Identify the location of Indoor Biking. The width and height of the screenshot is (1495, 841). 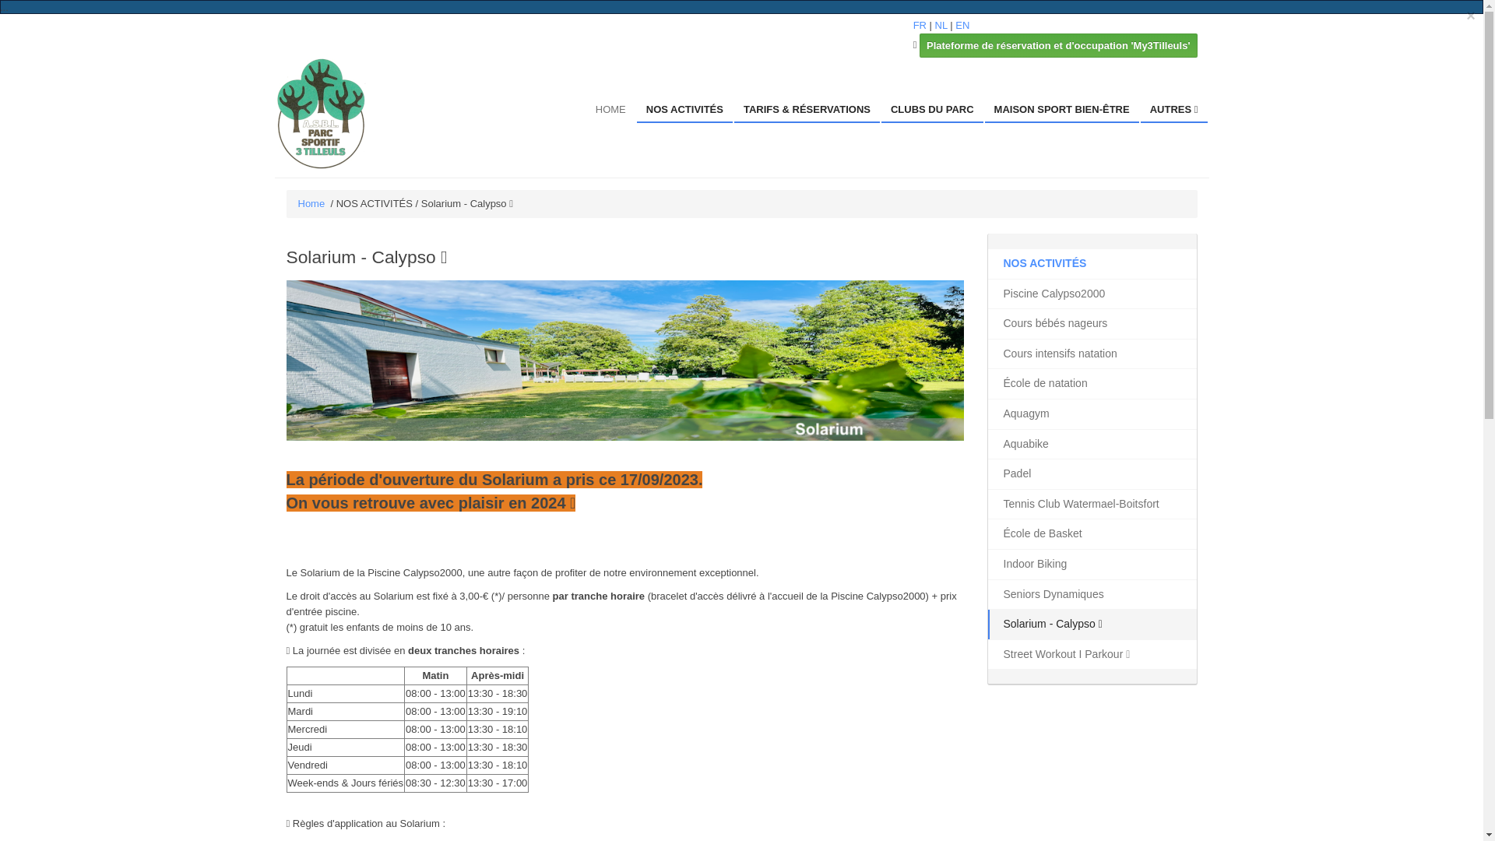
(1092, 565).